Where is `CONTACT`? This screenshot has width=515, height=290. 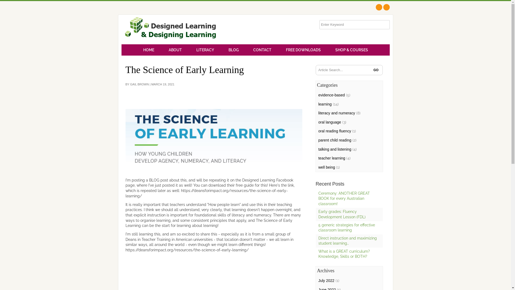
CONTACT is located at coordinates (262, 50).